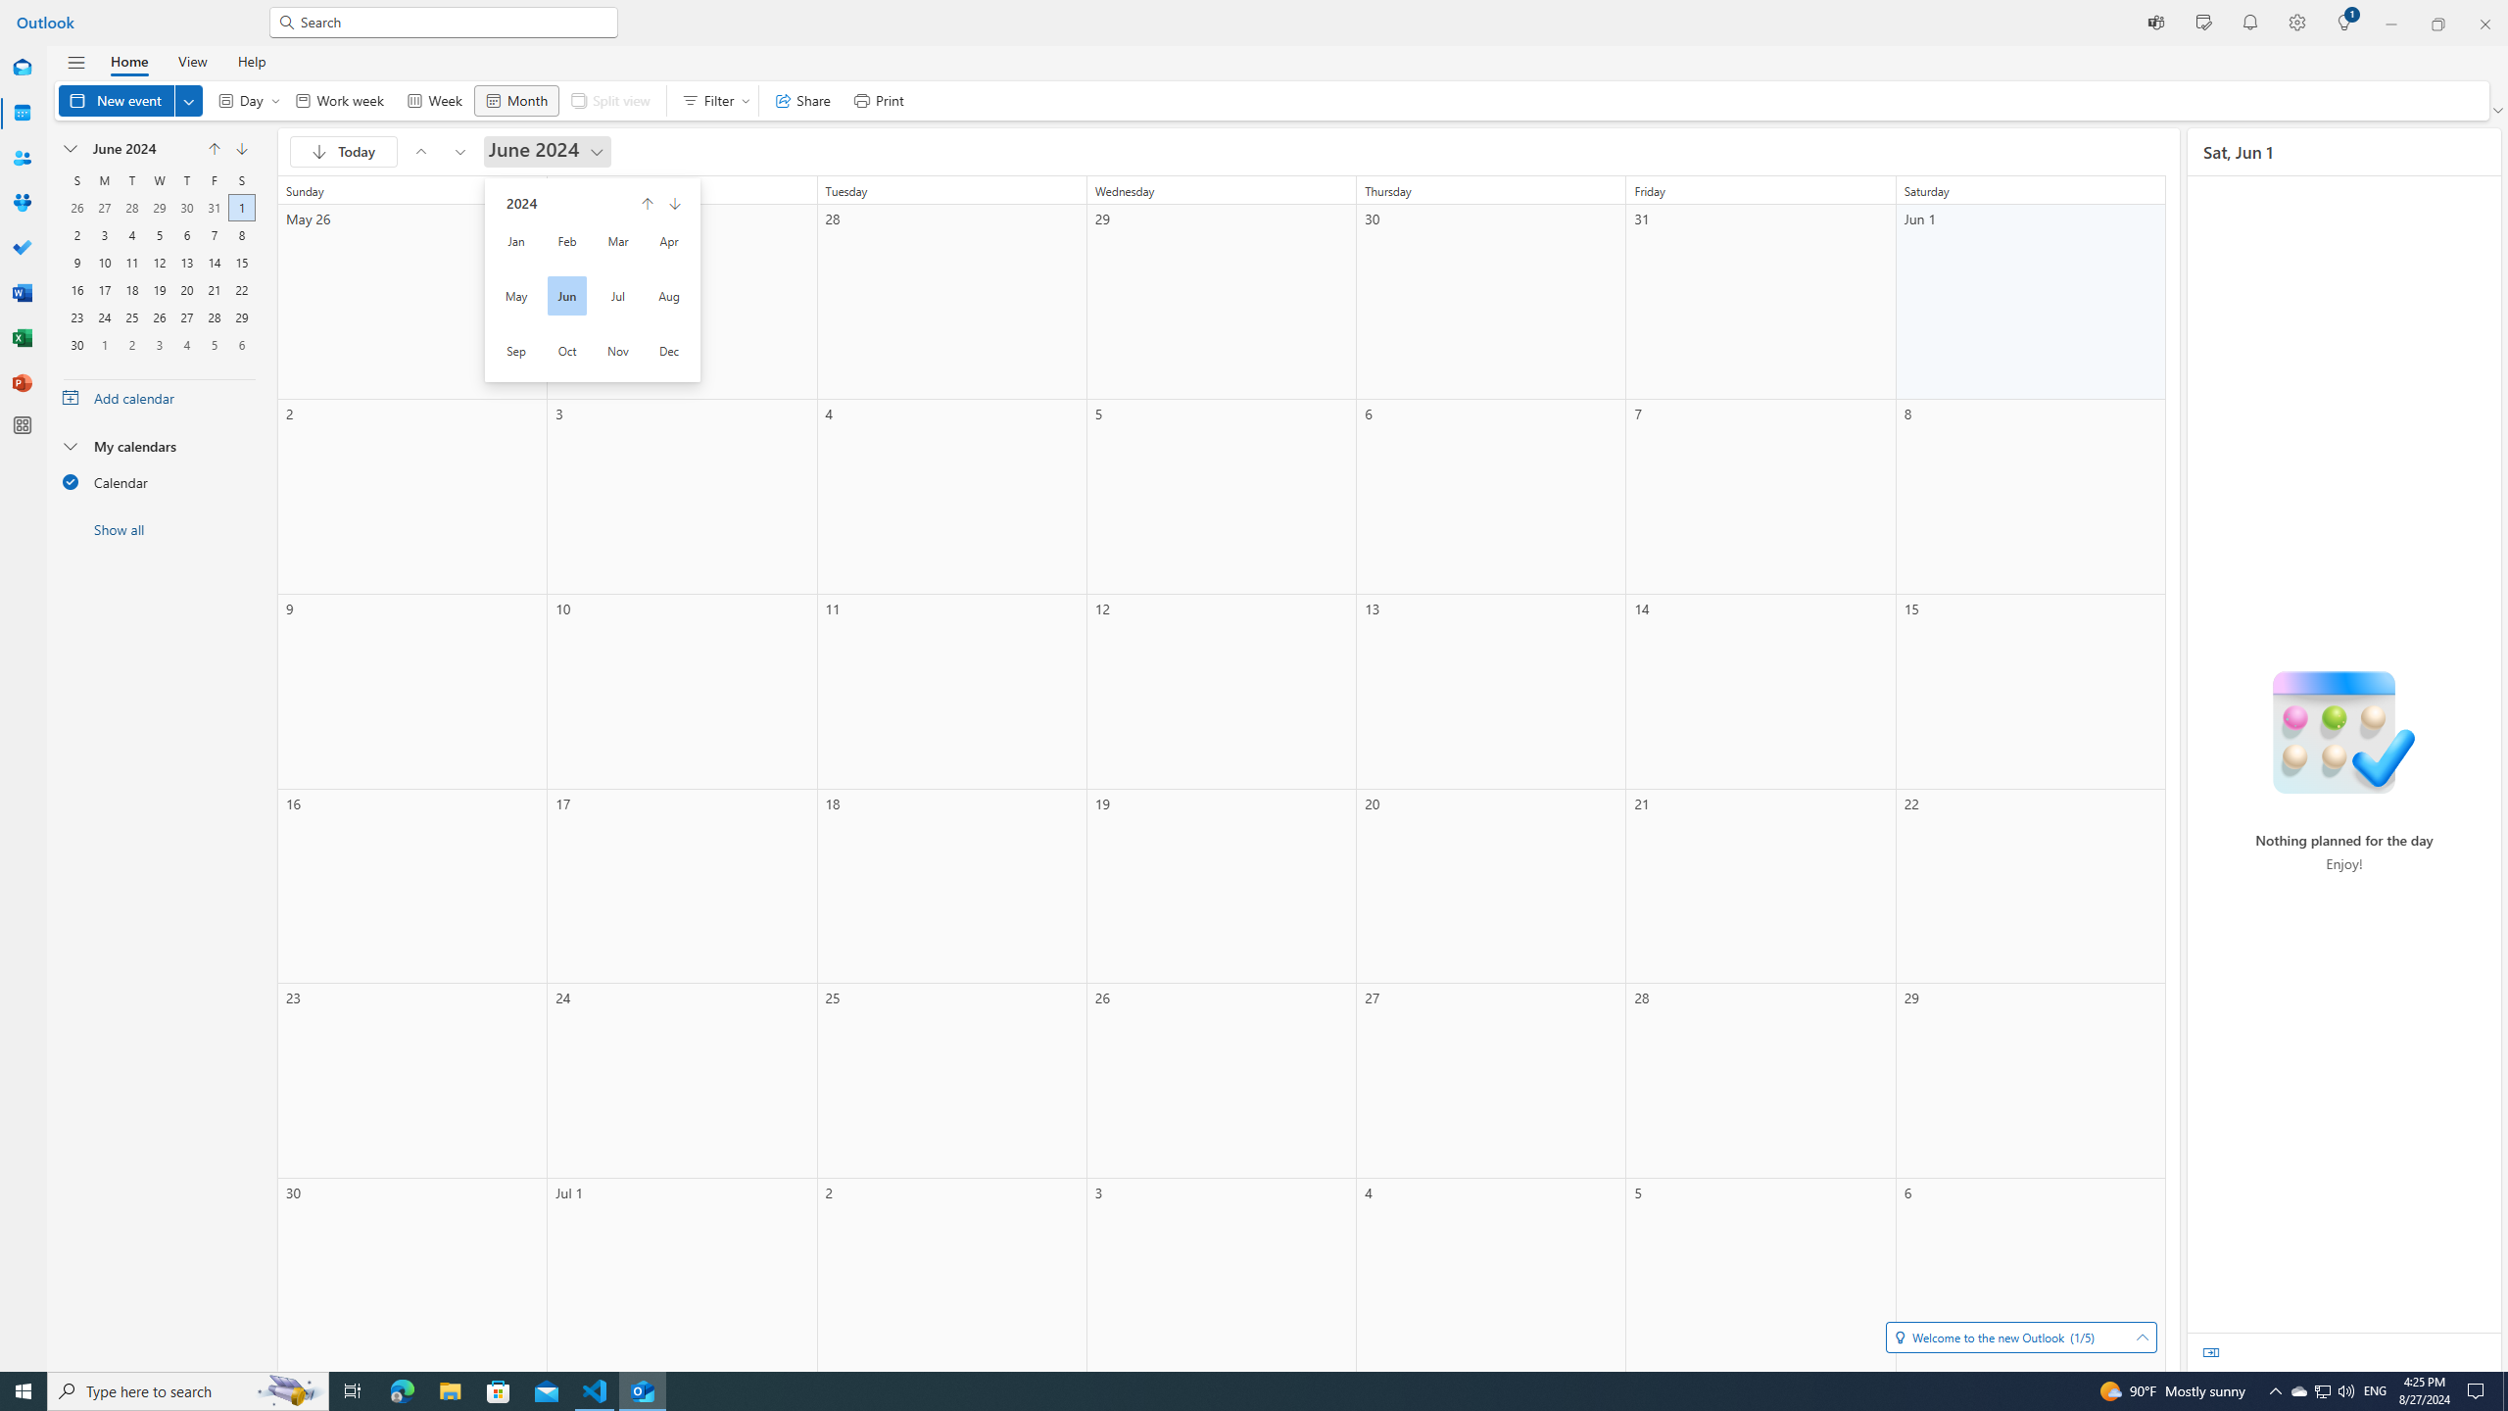 The height and width of the screenshot is (1411, 2508). I want to click on Word, so click(22, 293).